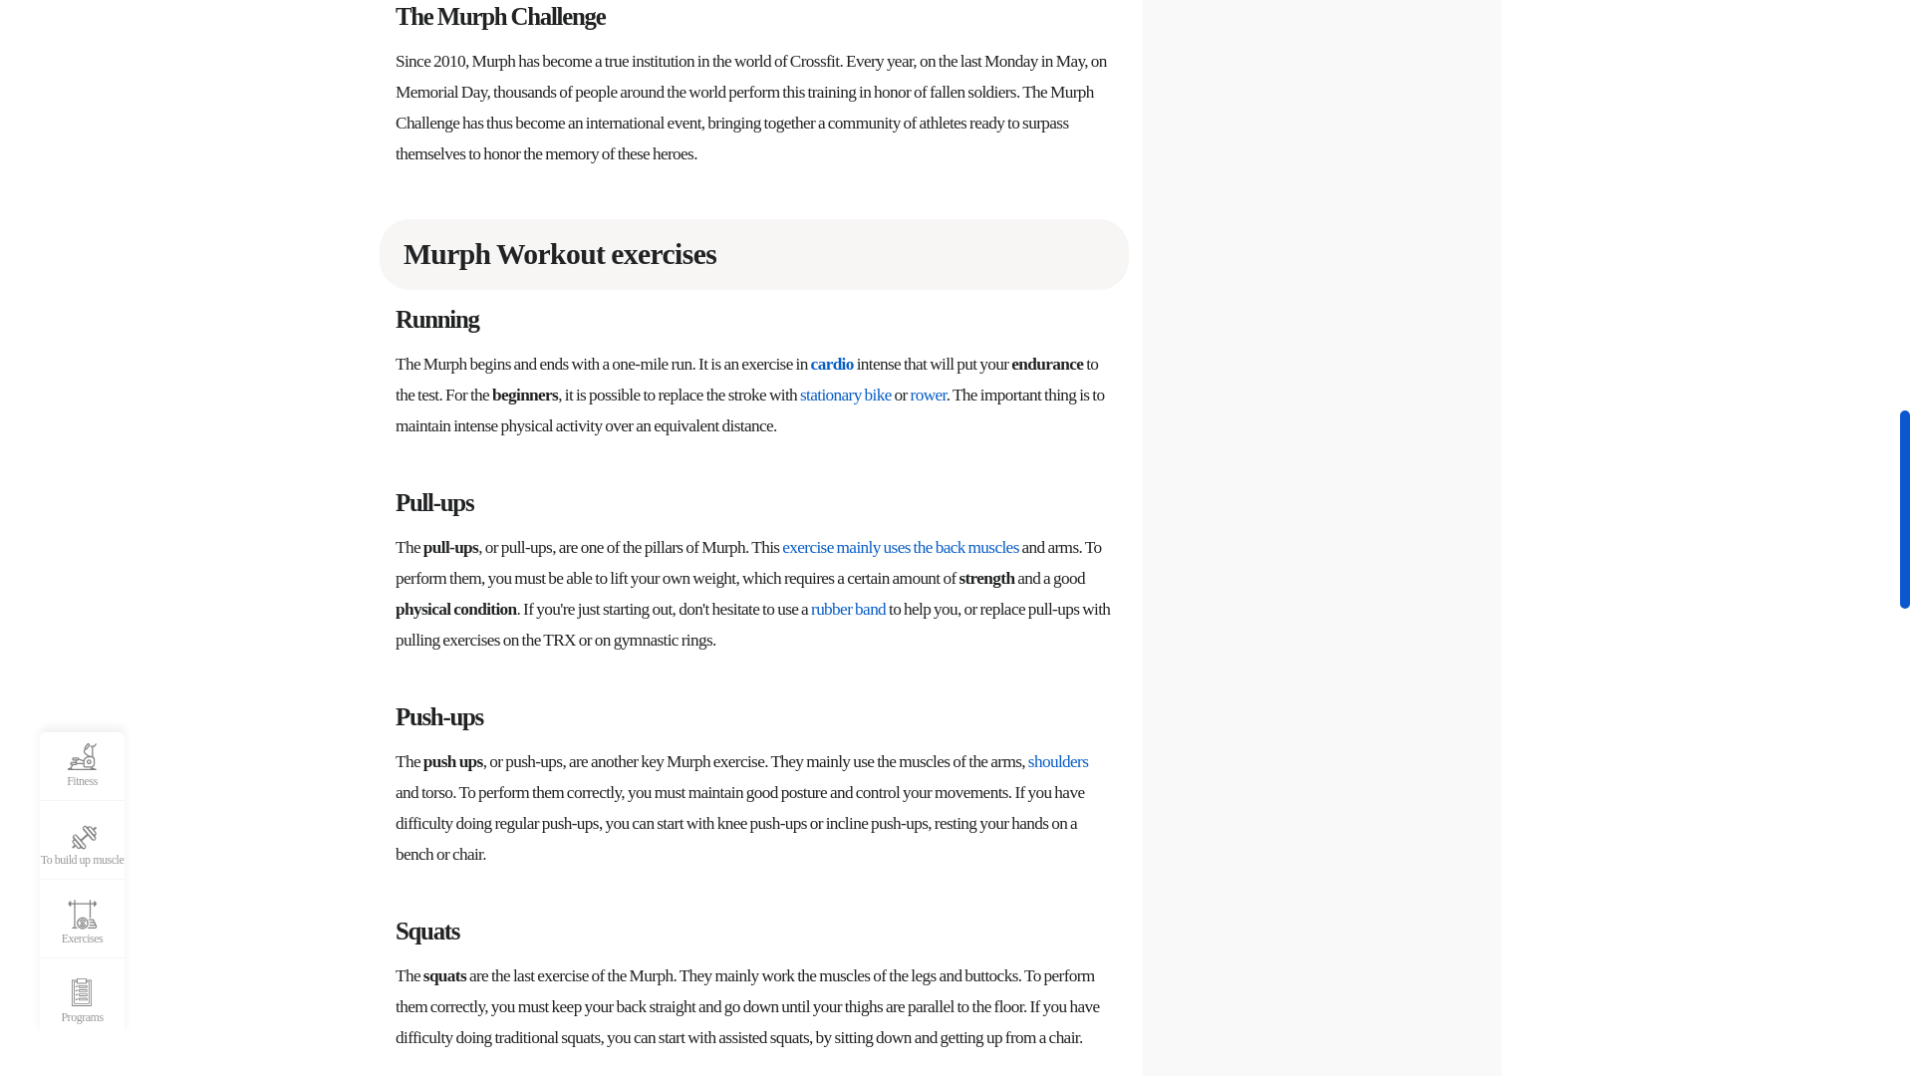  Describe the element at coordinates (1058, 761) in the screenshot. I see `Shoulder exercises` at that location.